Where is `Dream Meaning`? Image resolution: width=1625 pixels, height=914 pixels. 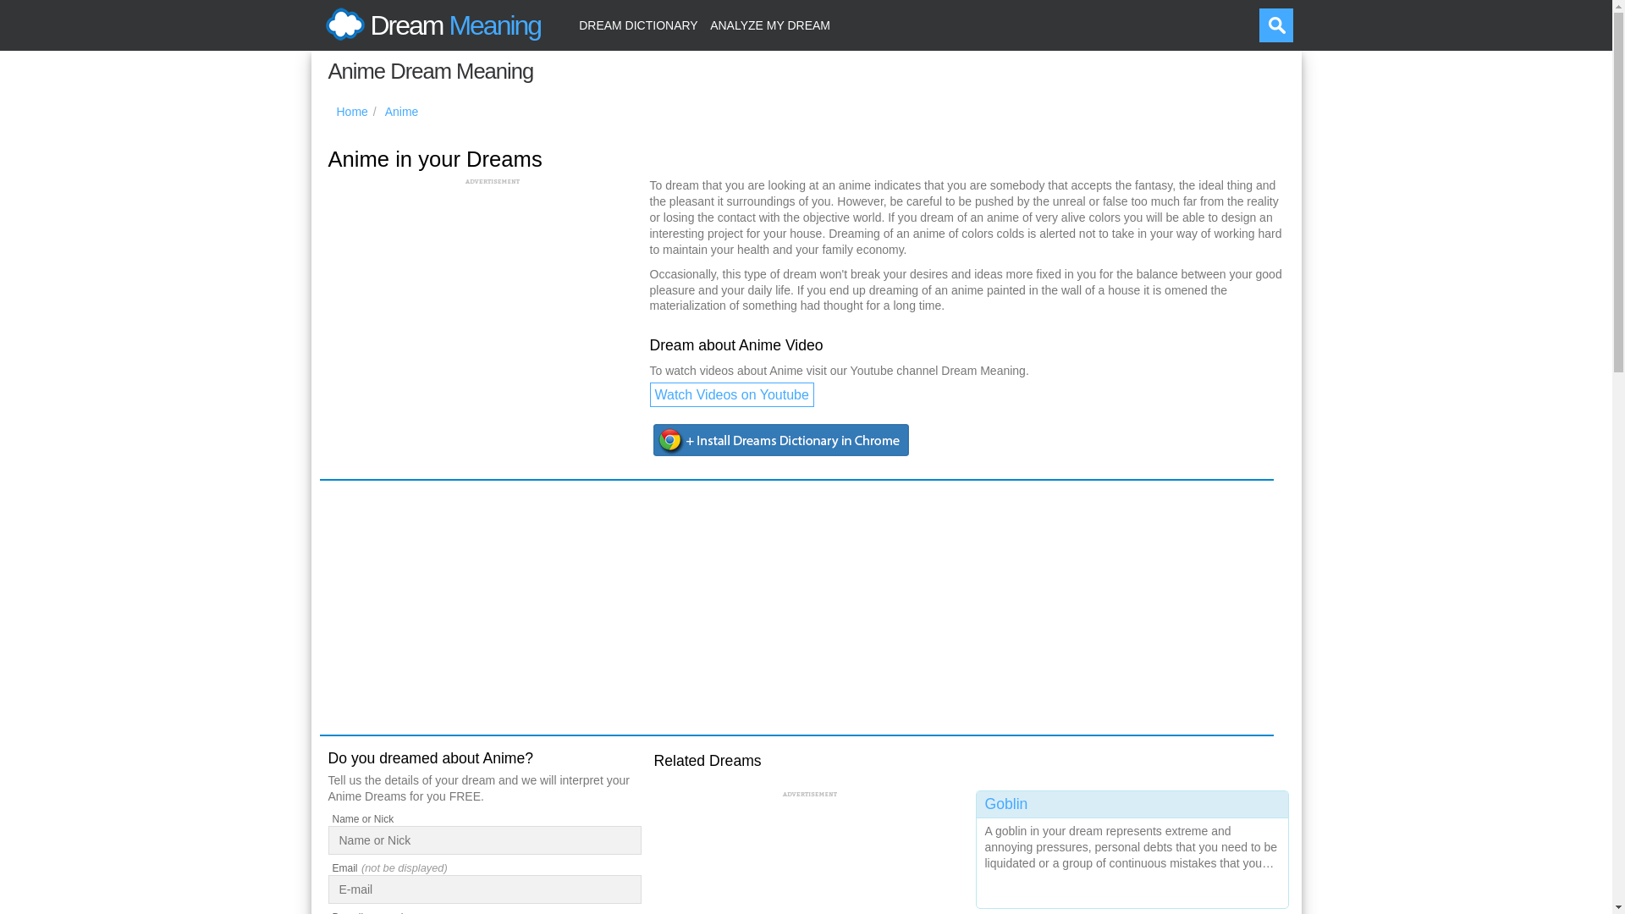 Dream Meaning is located at coordinates (430, 25).